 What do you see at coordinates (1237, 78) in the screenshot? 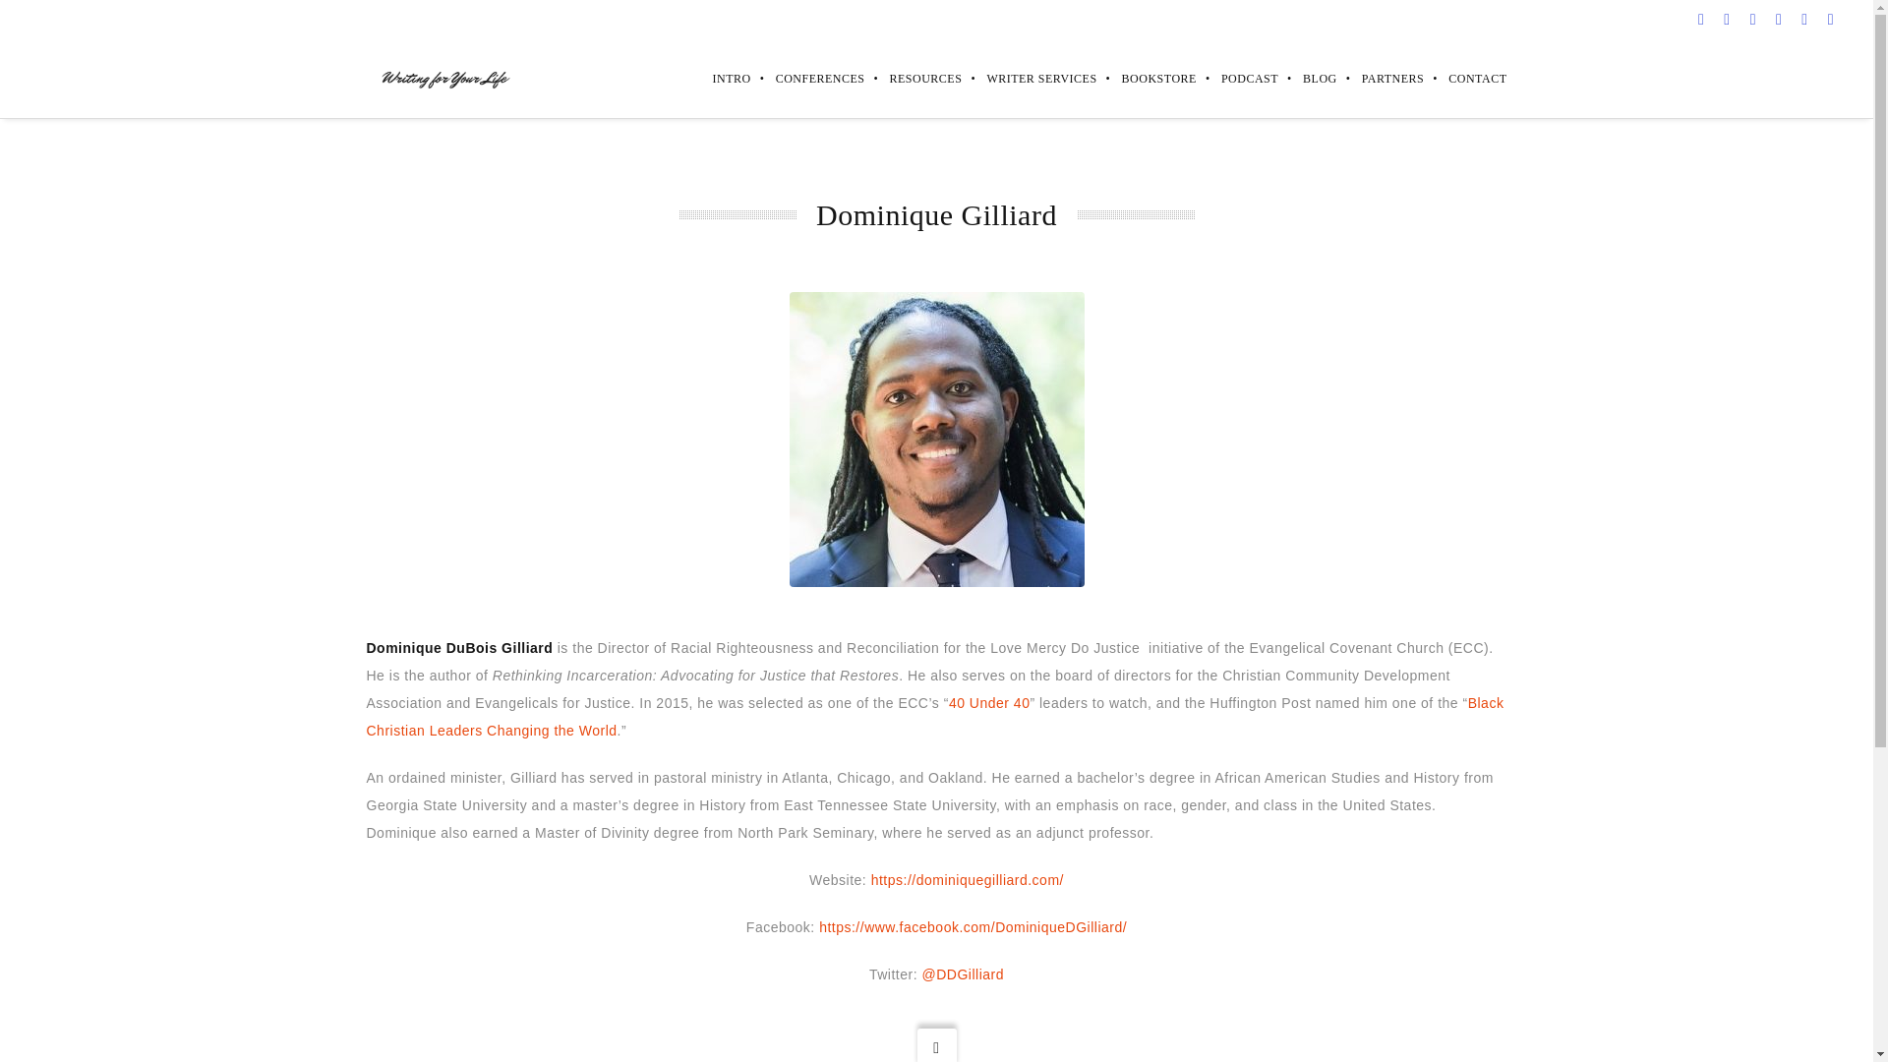
I see `PODCAST` at bounding box center [1237, 78].